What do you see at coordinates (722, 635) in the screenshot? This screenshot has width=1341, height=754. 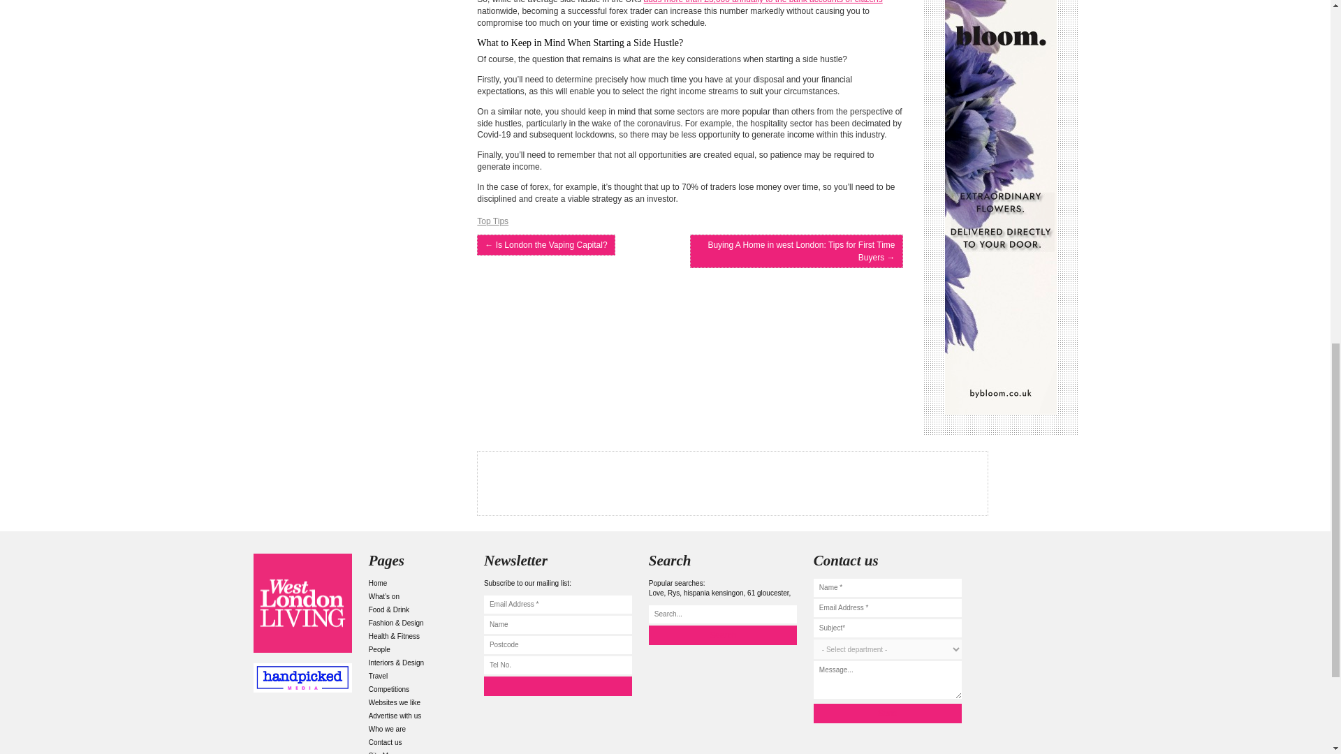 I see `Search` at bounding box center [722, 635].